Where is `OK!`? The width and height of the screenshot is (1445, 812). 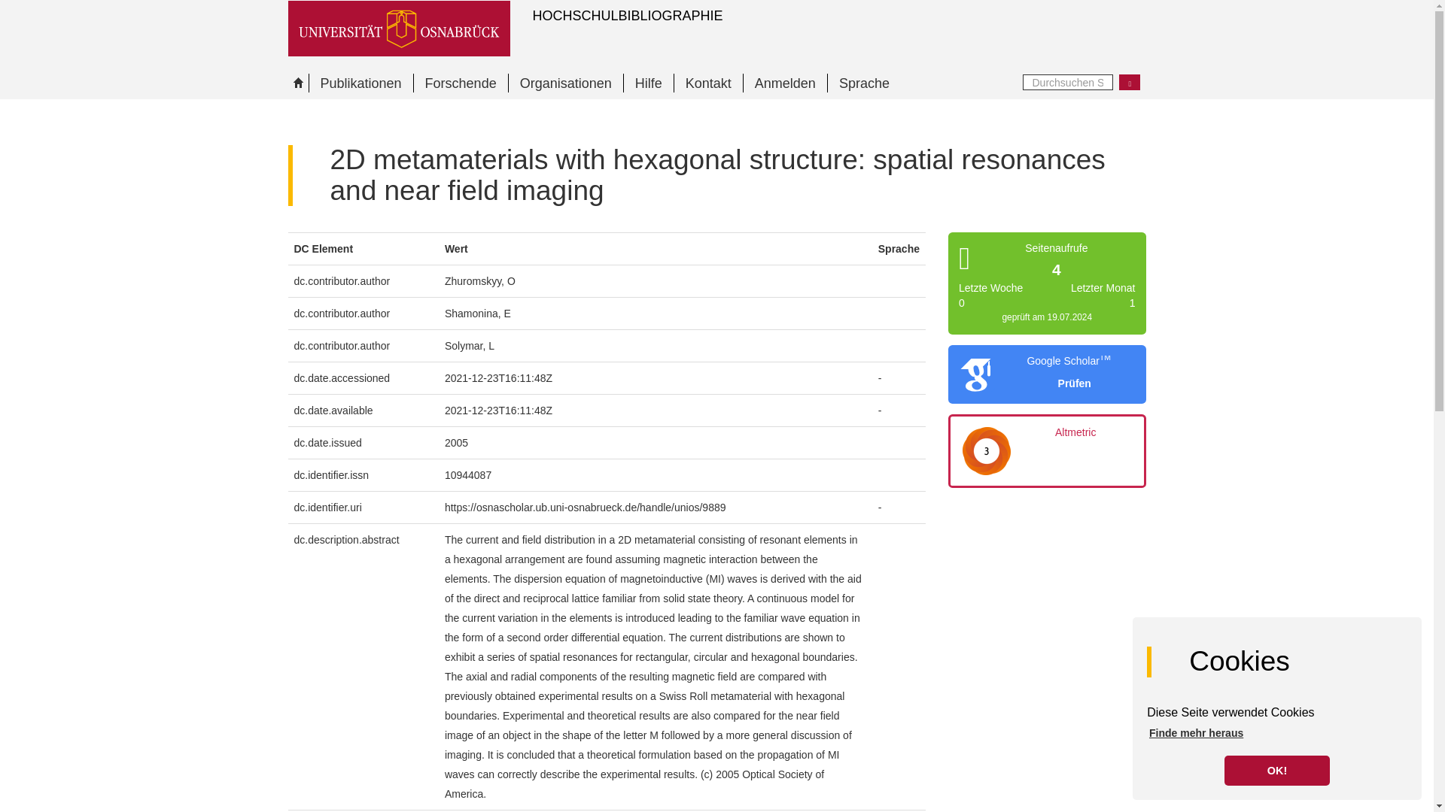
OK! is located at coordinates (1276, 771).